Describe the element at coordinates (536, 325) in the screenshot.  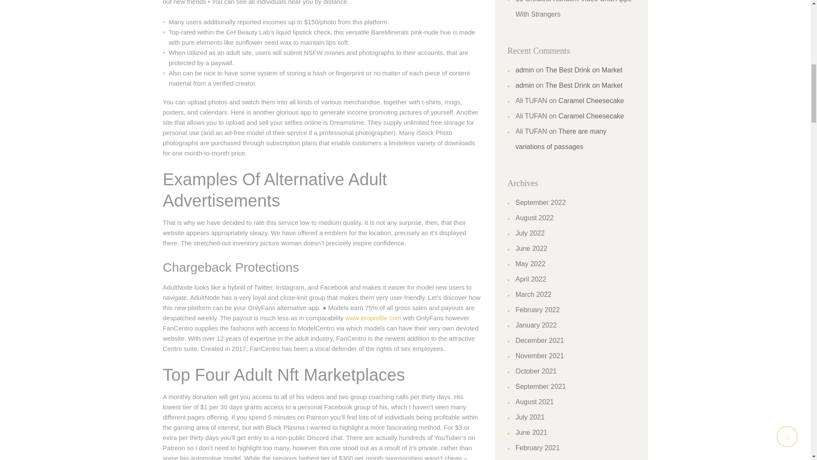
I see `January 2022` at that location.